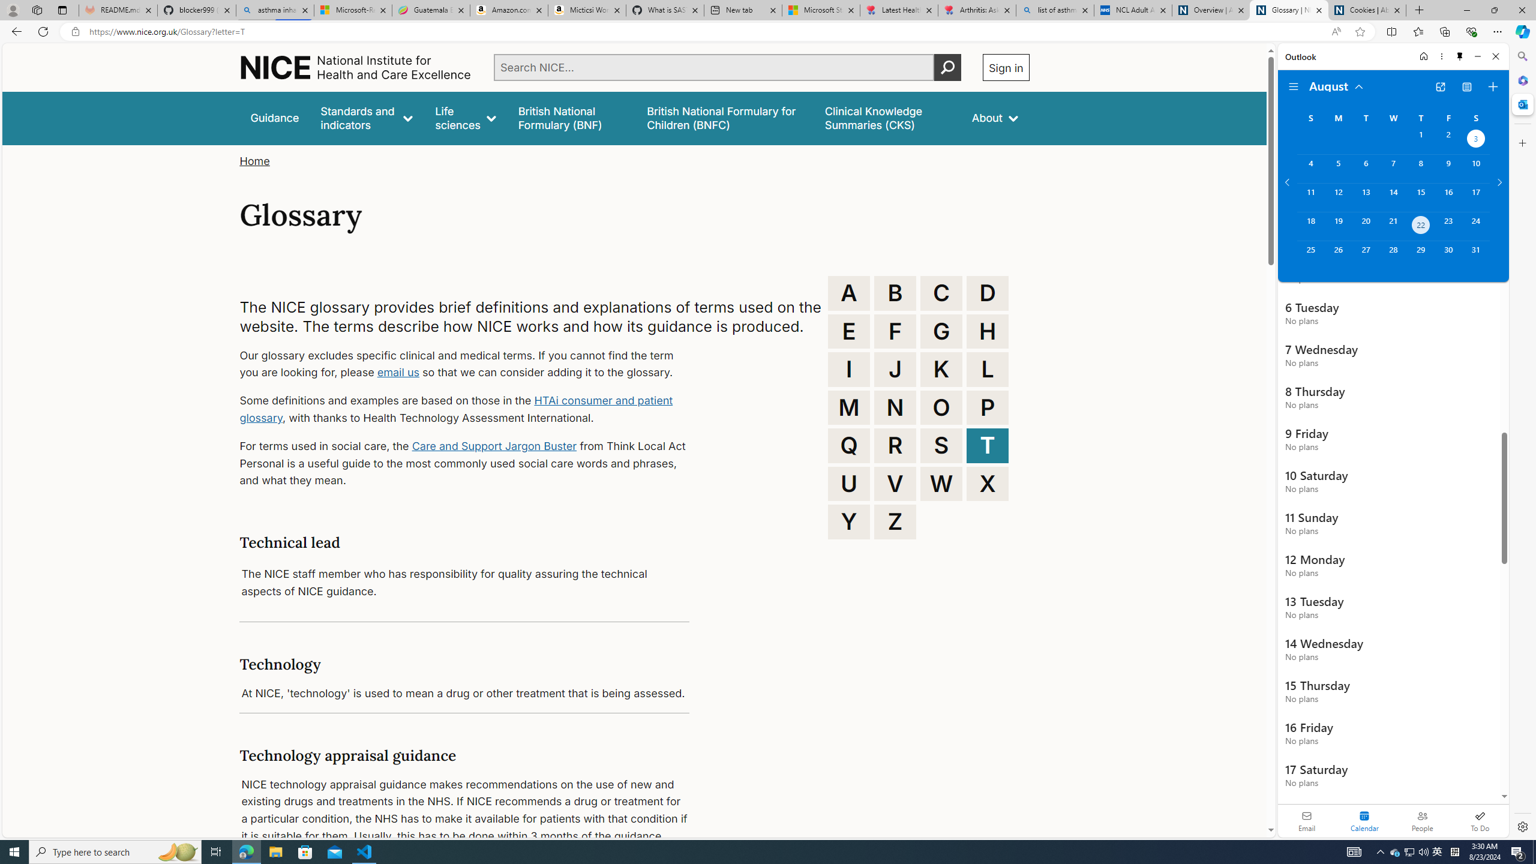 This screenshot has width=1536, height=864. I want to click on Email, so click(1307, 821).